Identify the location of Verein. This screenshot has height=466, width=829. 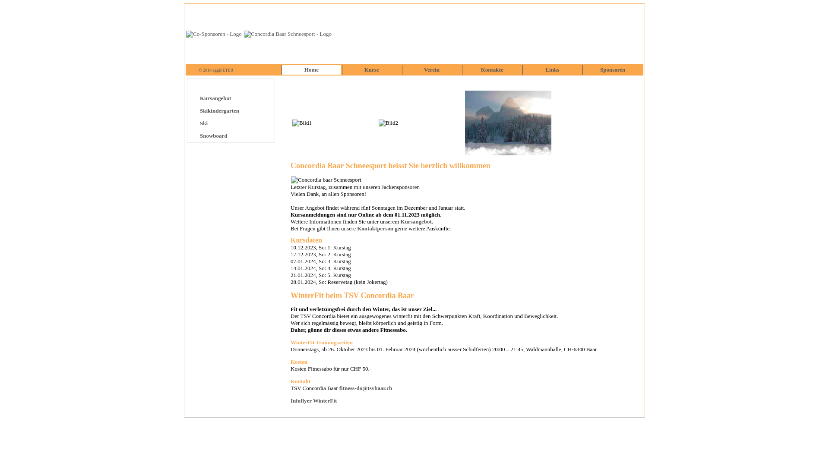
(432, 70).